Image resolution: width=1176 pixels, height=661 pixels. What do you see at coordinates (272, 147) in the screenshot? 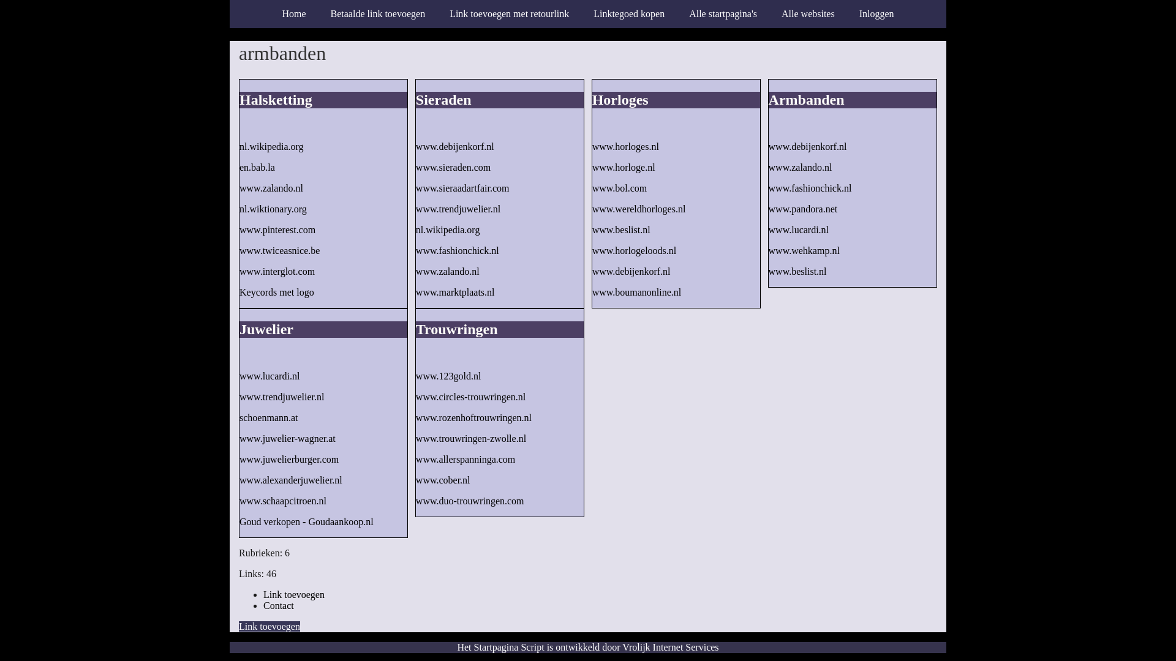
I see `nl.wikipedia.org` at bounding box center [272, 147].